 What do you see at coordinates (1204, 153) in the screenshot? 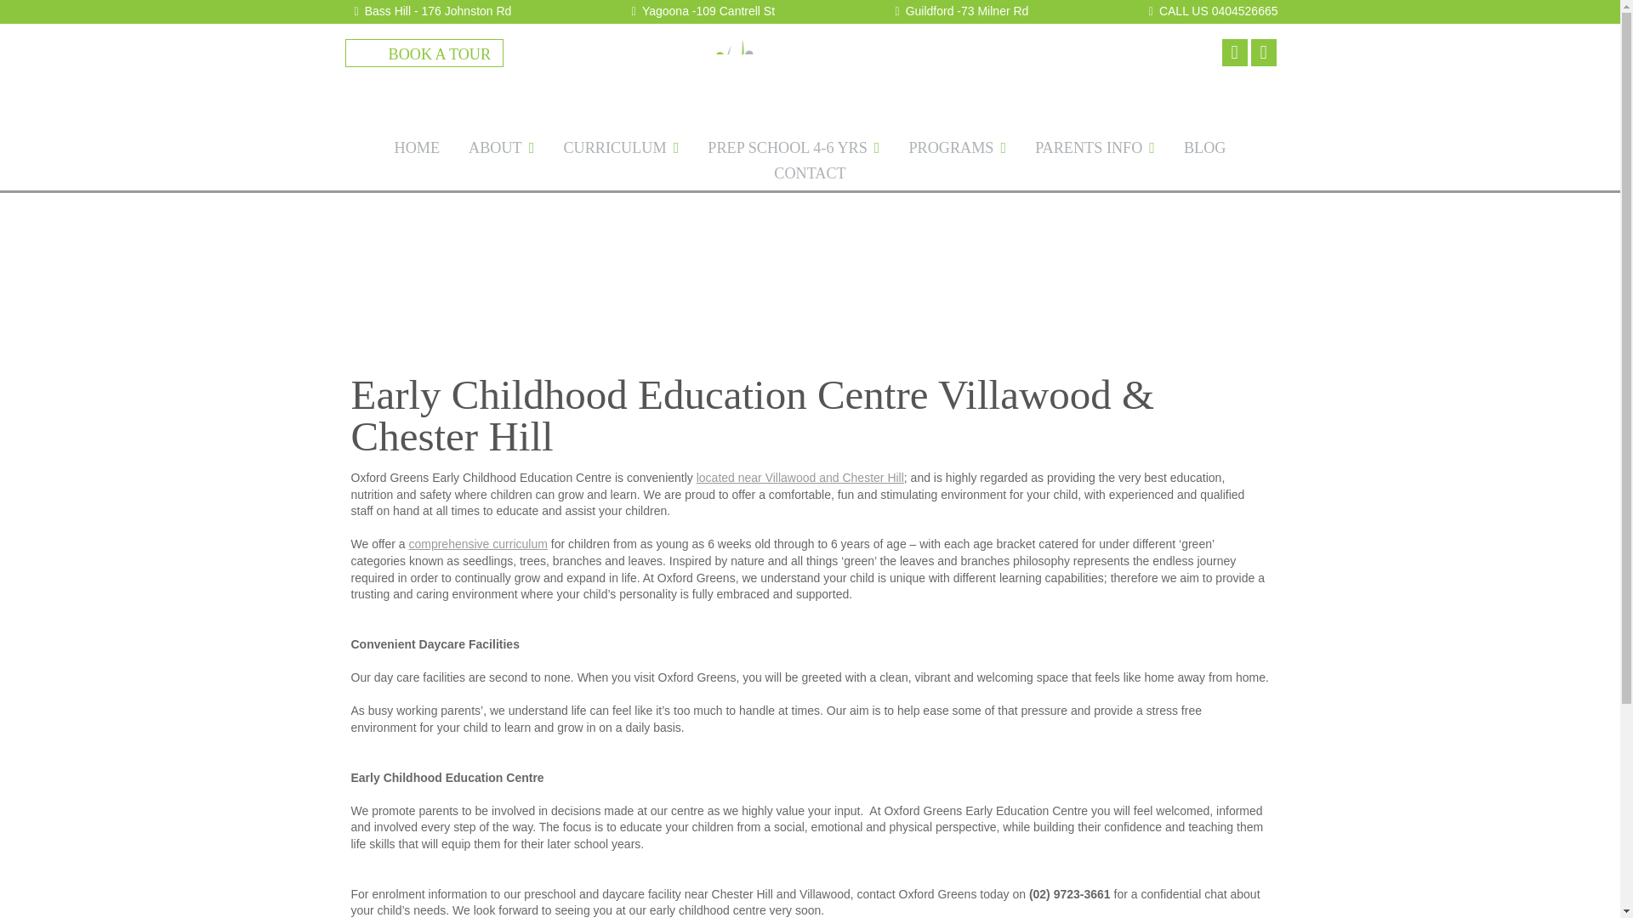
I see `BLOG` at bounding box center [1204, 153].